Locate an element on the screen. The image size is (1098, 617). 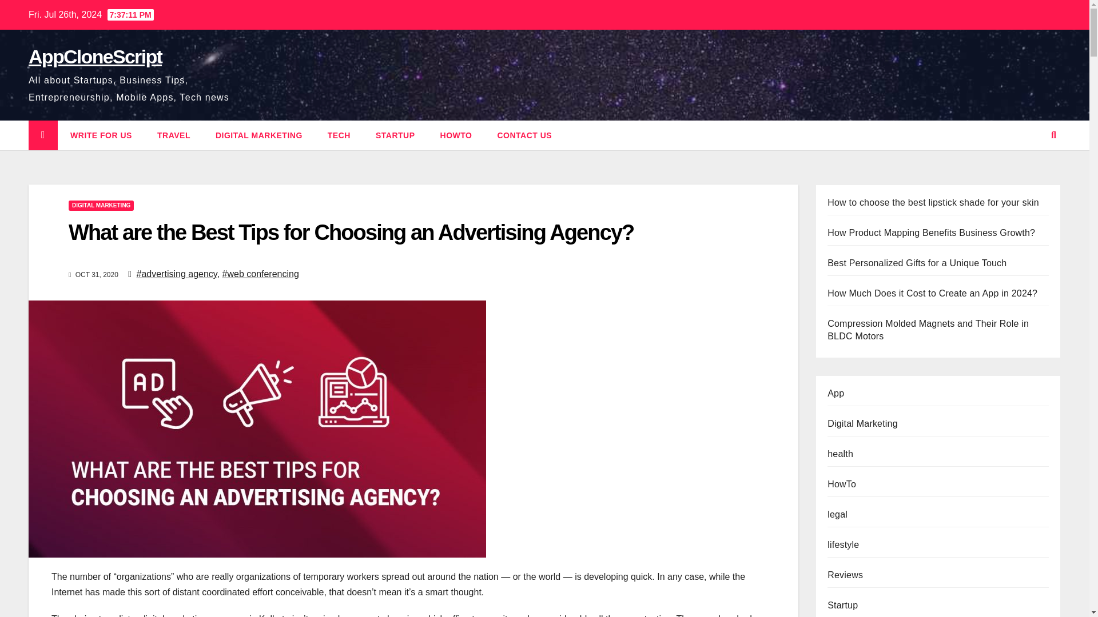
HowTo is located at coordinates (456, 135).